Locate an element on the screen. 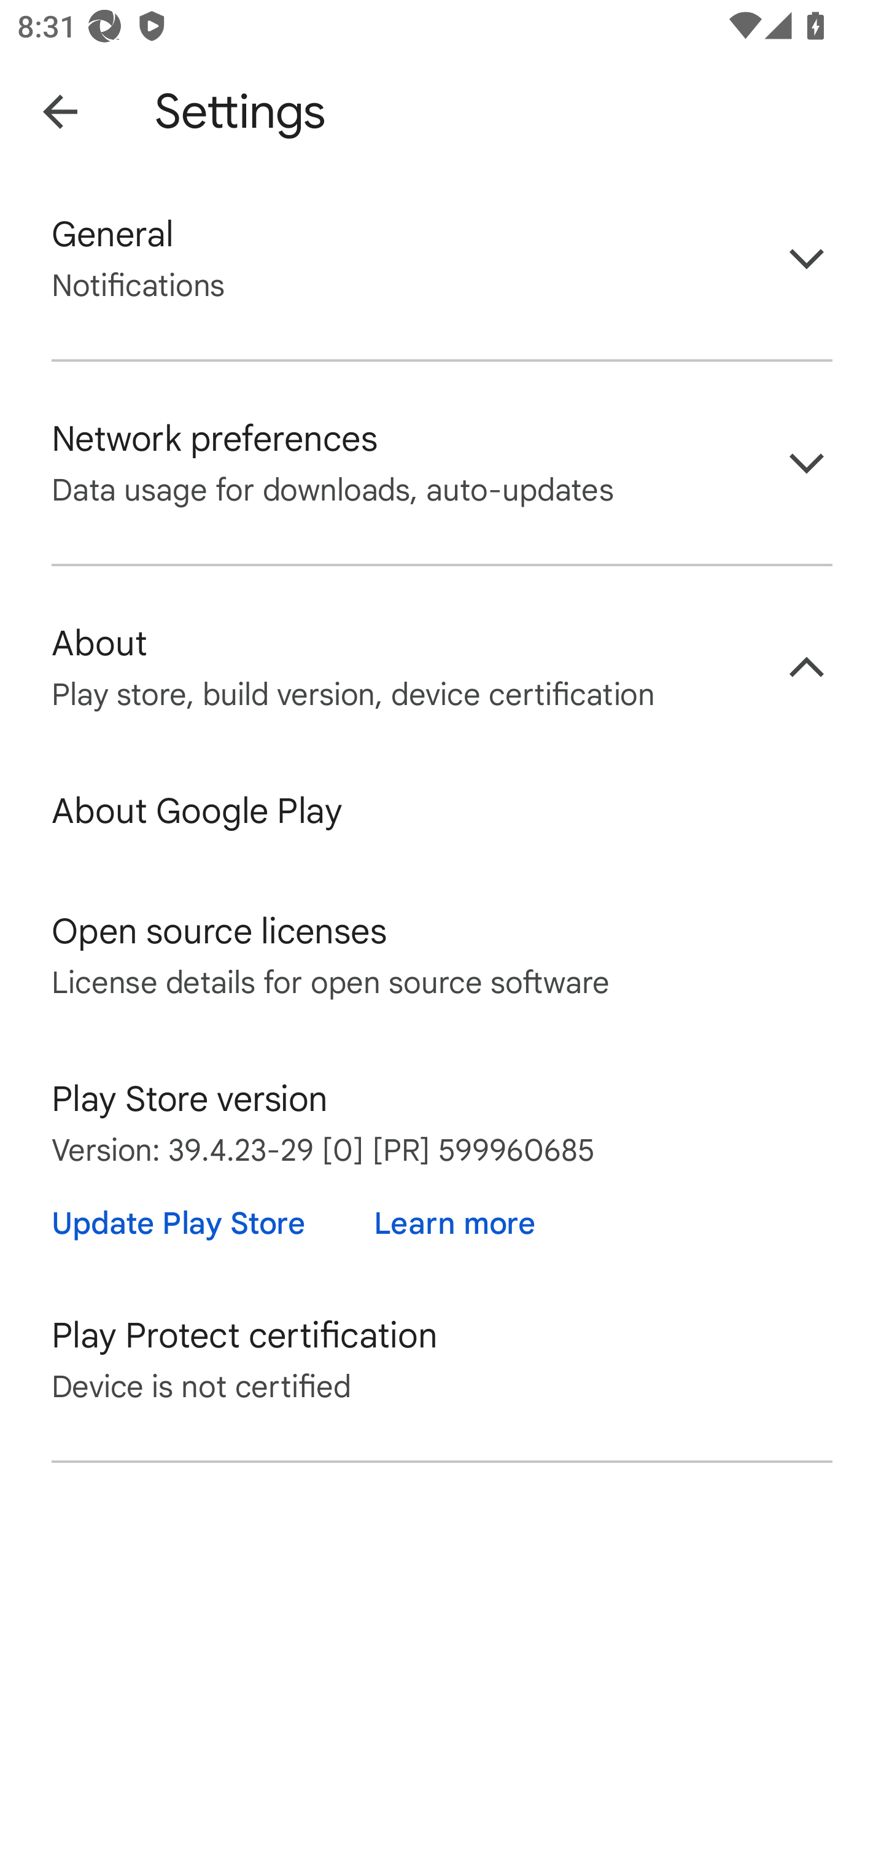 The height and width of the screenshot is (1867, 884). Update Play Store is located at coordinates (178, 1223).